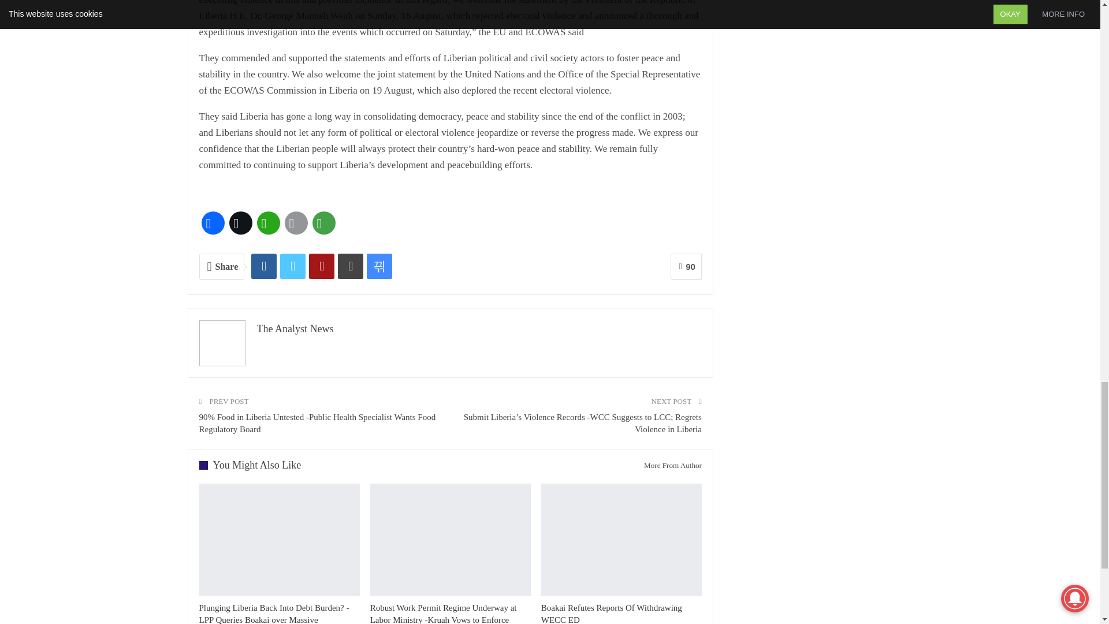 Image resolution: width=1109 pixels, height=624 pixels. Describe the element at coordinates (212, 223) in the screenshot. I see `Facebook` at that location.